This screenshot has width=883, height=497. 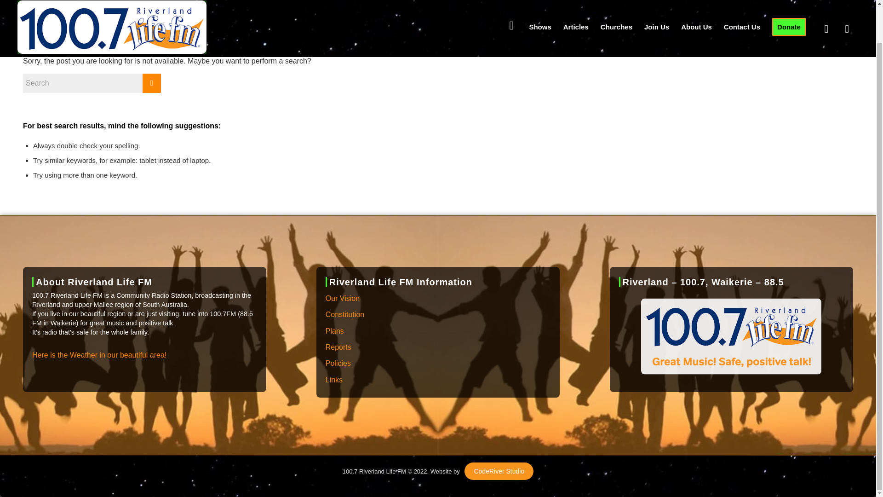 What do you see at coordinates (789, 7) in the screenshot?
I see `Donate` at bounding box center [789, 7].